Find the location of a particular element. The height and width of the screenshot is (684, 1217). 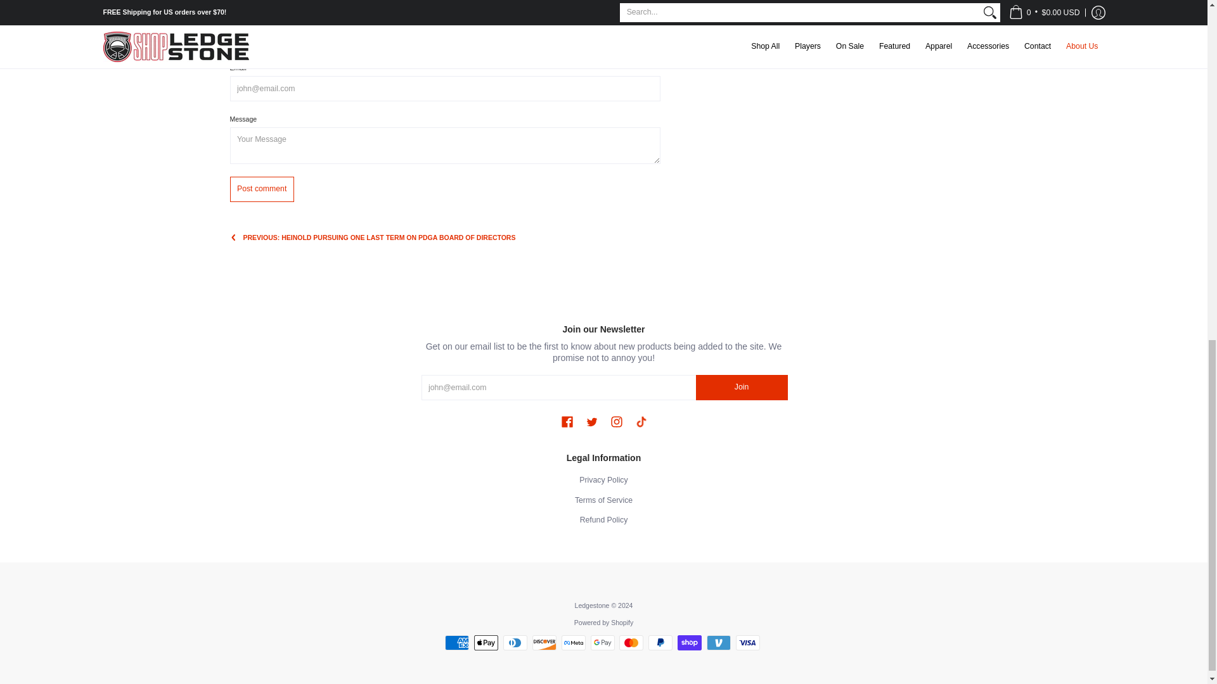

Diners Club is located at coordinates (515, 643).